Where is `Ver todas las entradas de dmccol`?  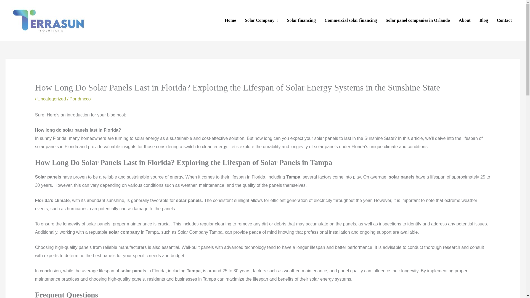 Ver todas las entradas de dmccol is located at coordinates (84, 99).